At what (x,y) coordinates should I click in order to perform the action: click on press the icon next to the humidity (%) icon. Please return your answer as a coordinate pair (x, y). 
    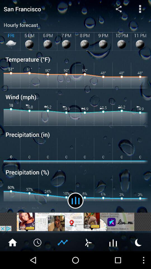
    Looking at the image, I should click on (75, 201).